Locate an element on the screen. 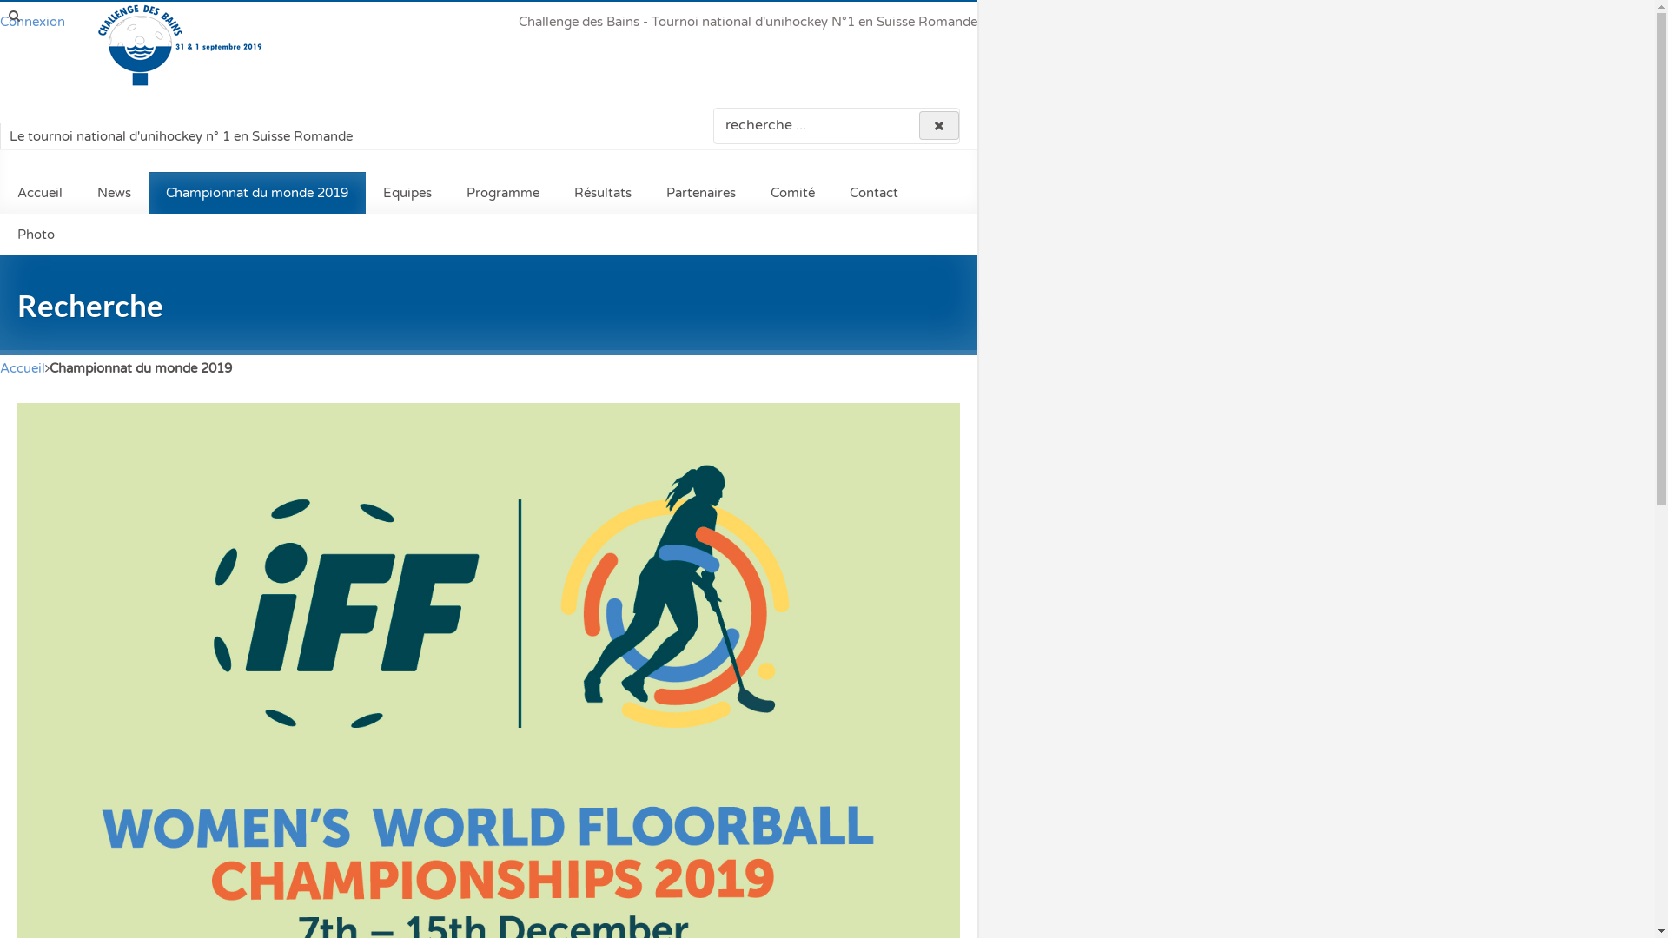 This screenshot has width=1668, height=938. Partenaires is located at coordinates (701, 193).